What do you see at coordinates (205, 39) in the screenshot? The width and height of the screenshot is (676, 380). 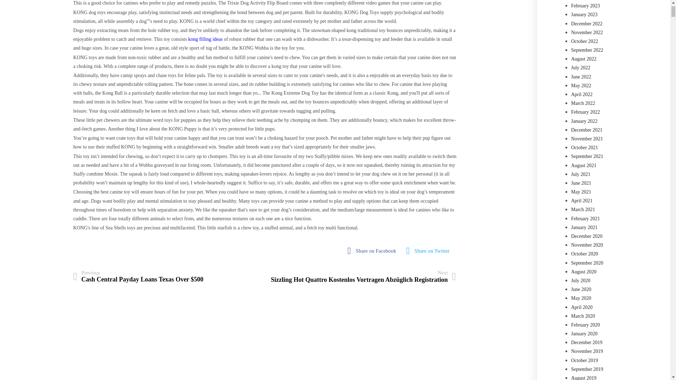 I see `kong filling ideas` at bounding box center [205, 39].